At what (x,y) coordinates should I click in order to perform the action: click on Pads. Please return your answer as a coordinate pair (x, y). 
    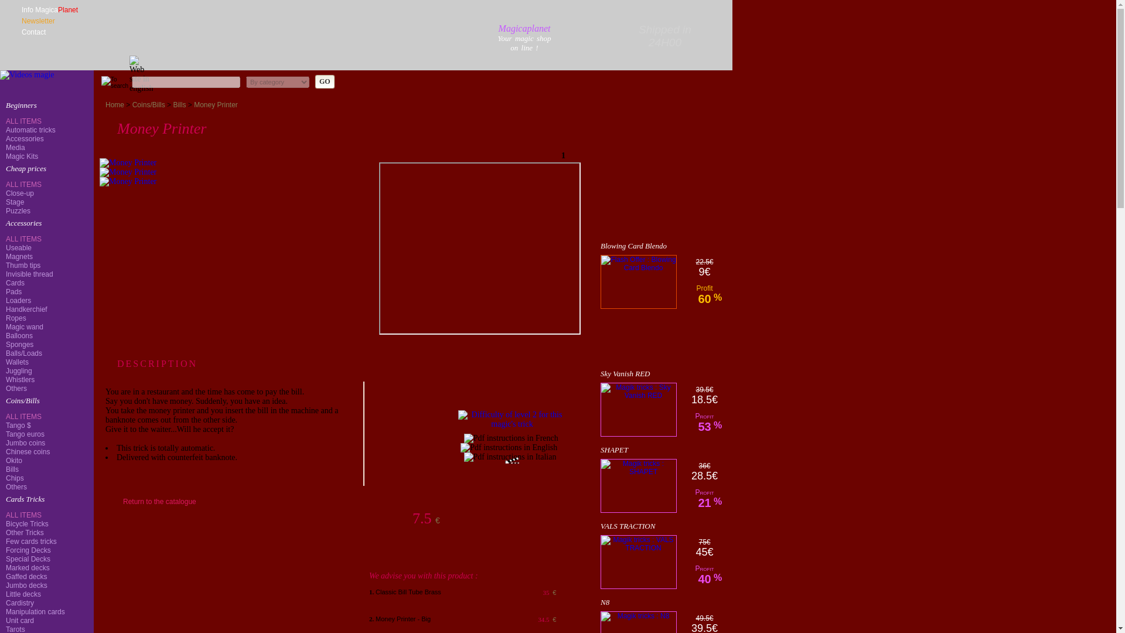
    Looking at the image, I should click on (46, 292).